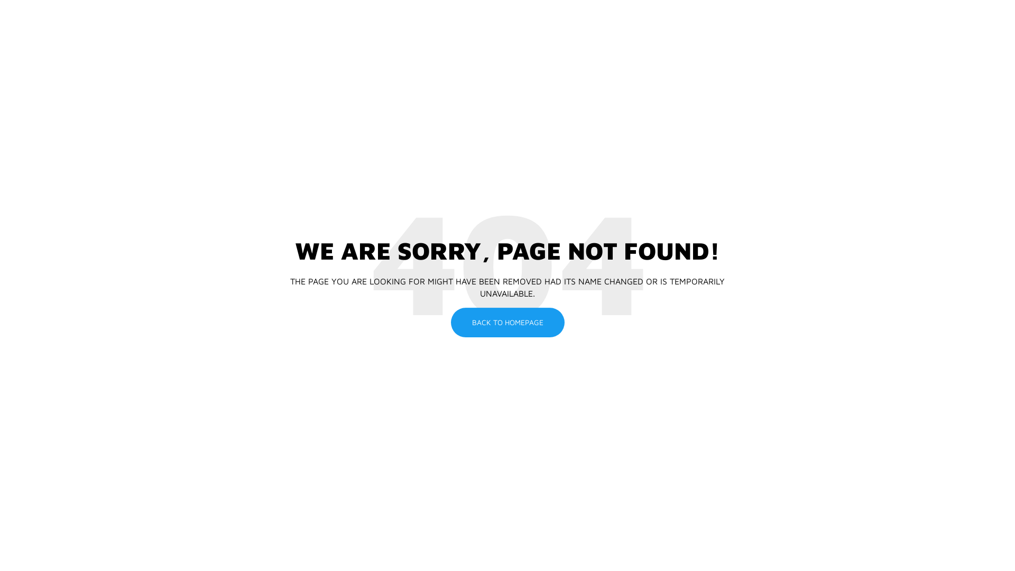  What do you see at coordinates (508, 323) in the screenshot?
I see `BACK TO HOMEPAGE` at bounding box center [508, 323].